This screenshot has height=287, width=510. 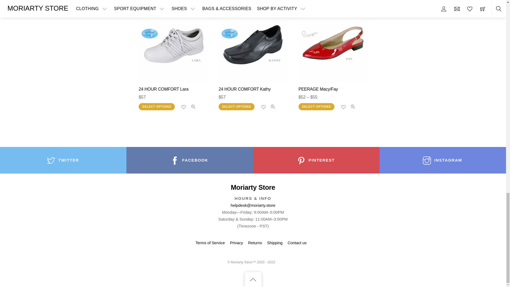 What do you see at coordinates (333, 45) in the screenshot?
I see `Footwear US - FT6055PR-1` at bounding box center [333, 45].